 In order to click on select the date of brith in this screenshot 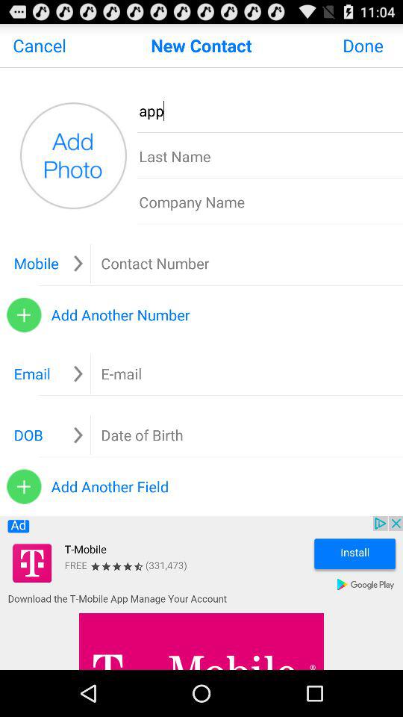, I will do `click(142, 435)`.